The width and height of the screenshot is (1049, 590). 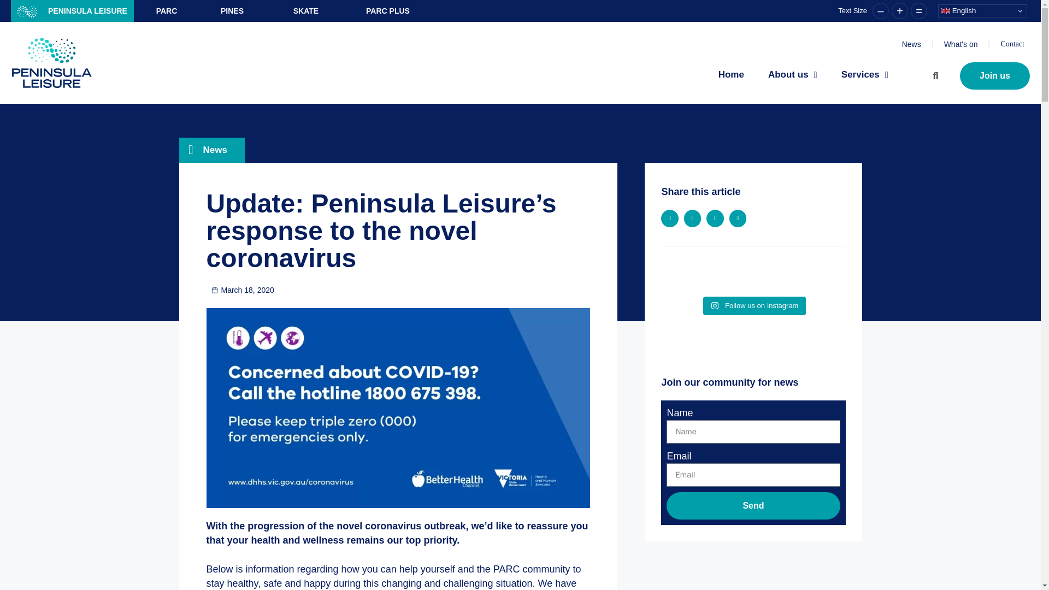 I want to click on SKATE, so click(x=306, y=11).